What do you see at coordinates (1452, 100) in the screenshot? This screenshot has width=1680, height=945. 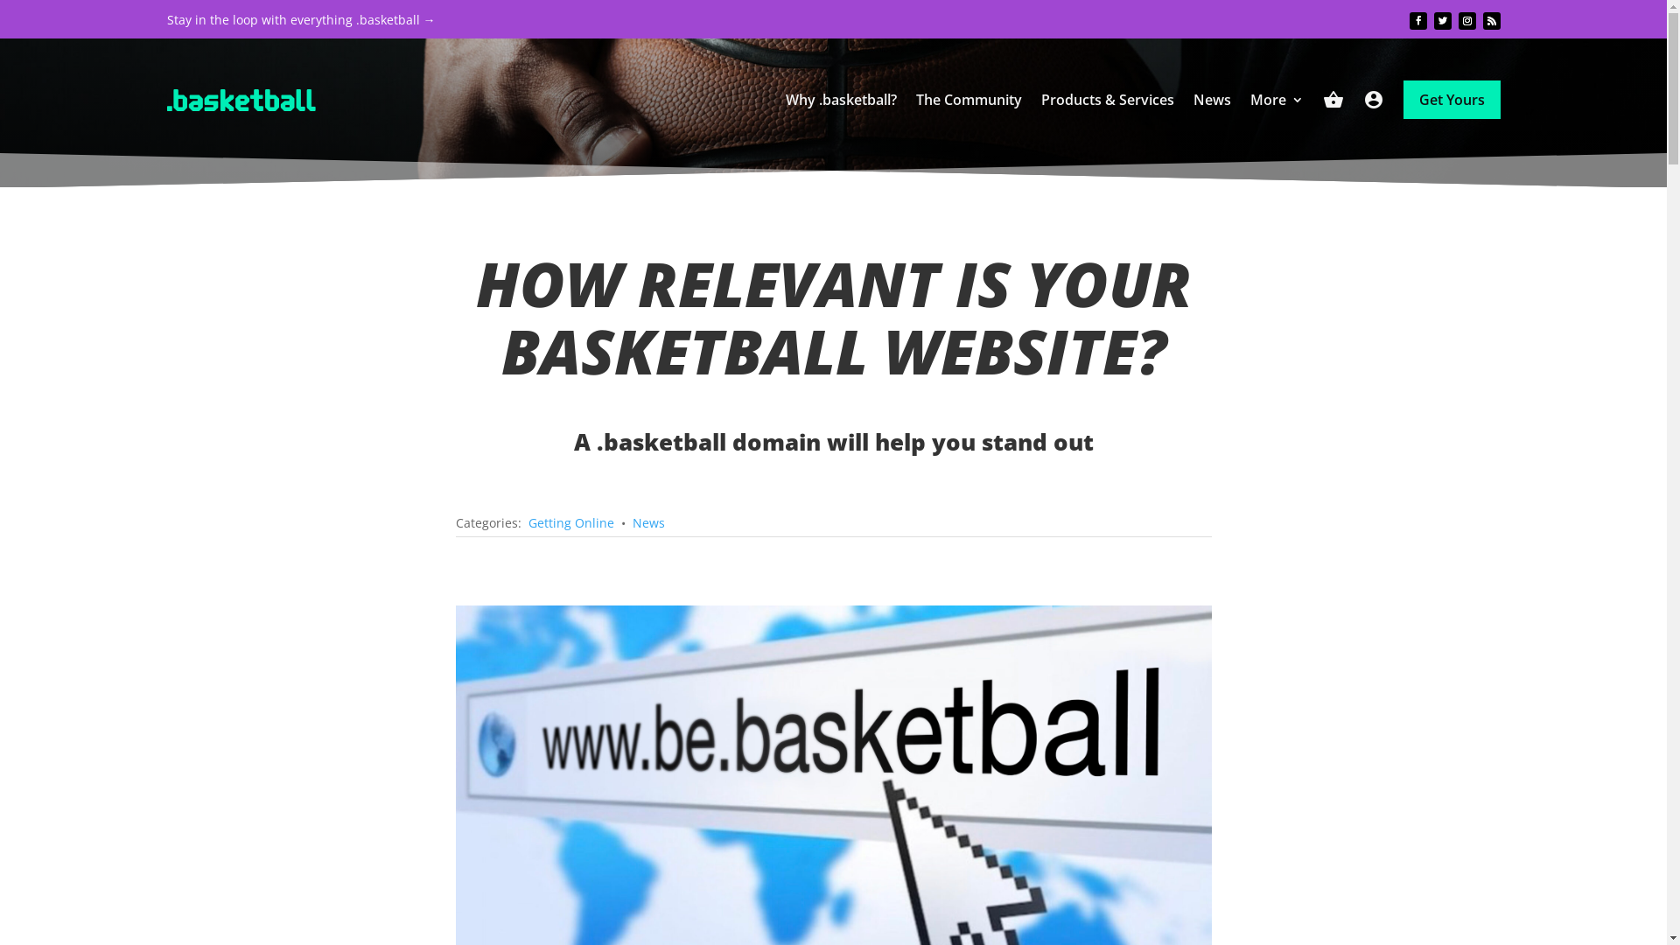 I see `Get Yours` at bounding box center [1452, 100].